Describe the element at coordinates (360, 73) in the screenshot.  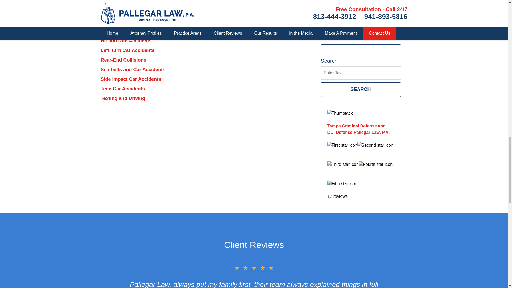
I see `Search` at that location.